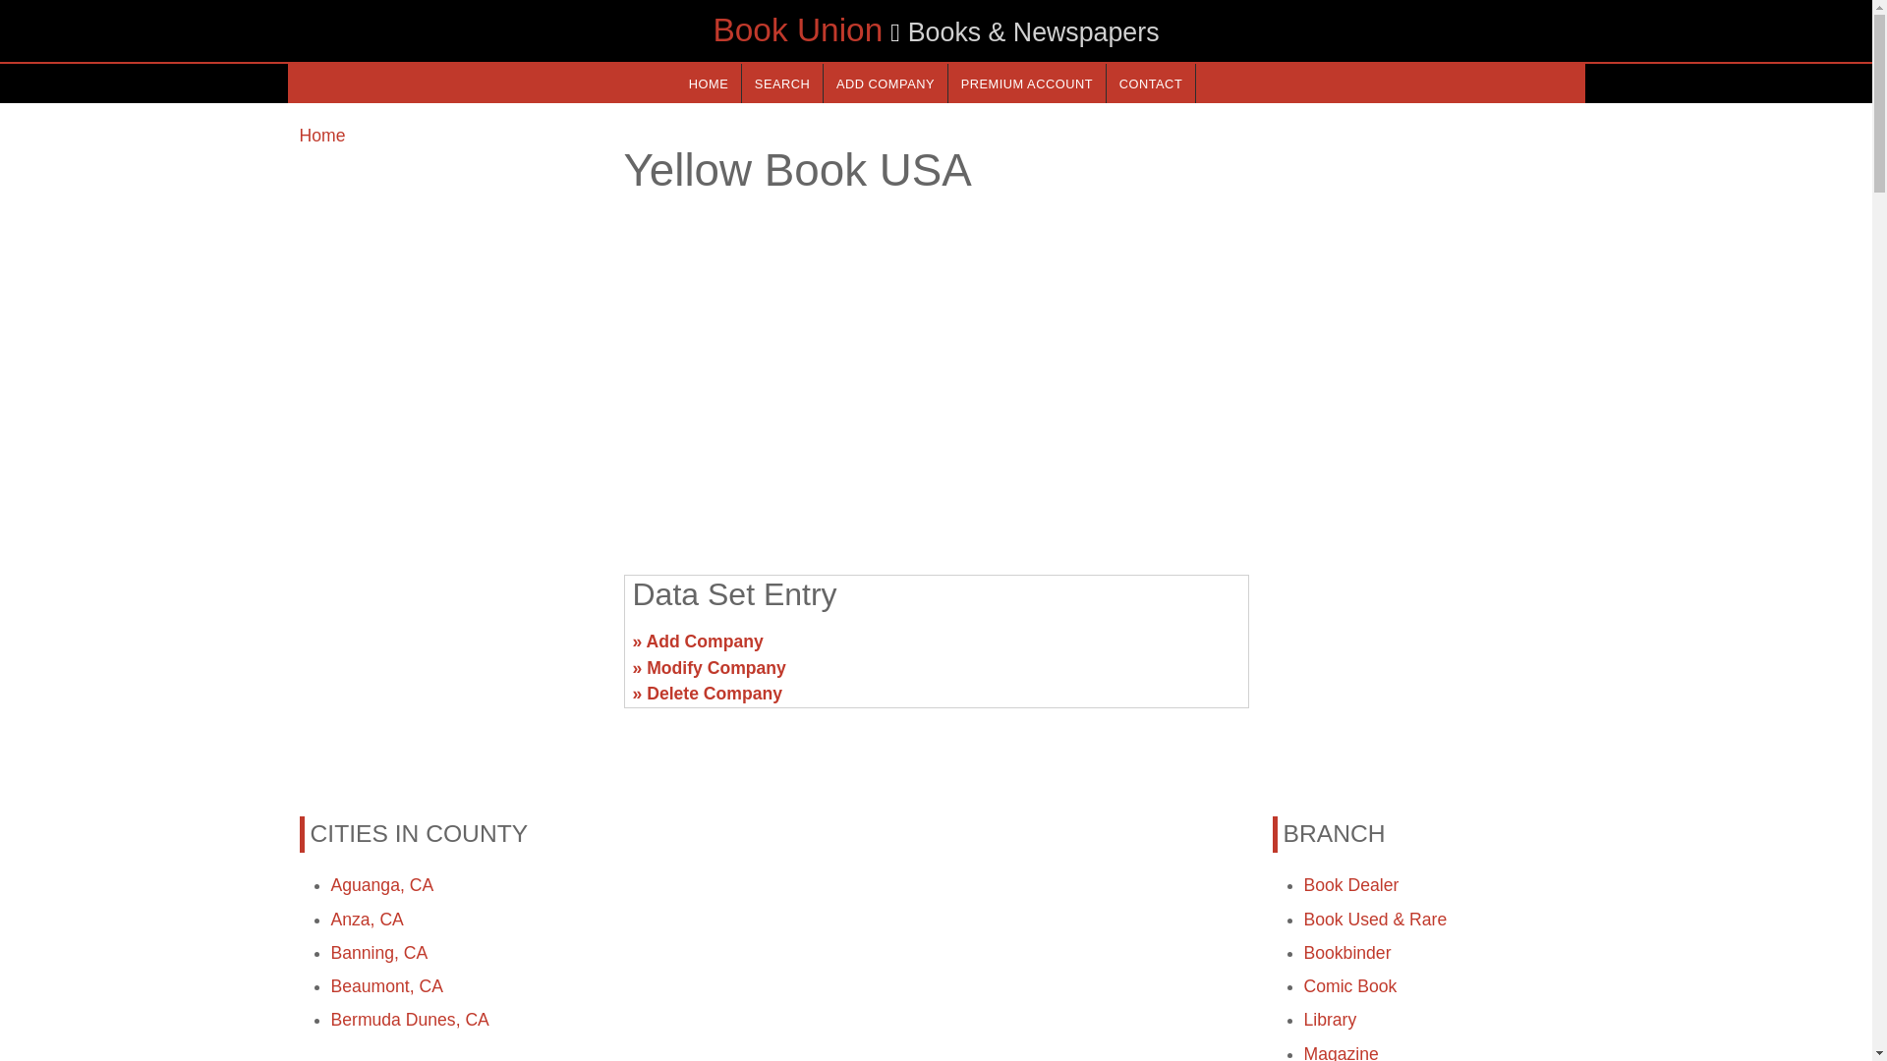  What do you see at coordinates (321, 136) in the screenshot?
I see `Home` at bounding box center [321, 136].